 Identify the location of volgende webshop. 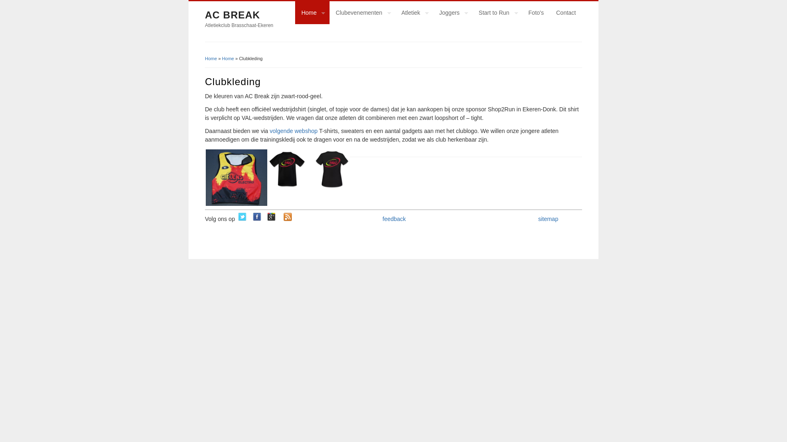
(293, 131).